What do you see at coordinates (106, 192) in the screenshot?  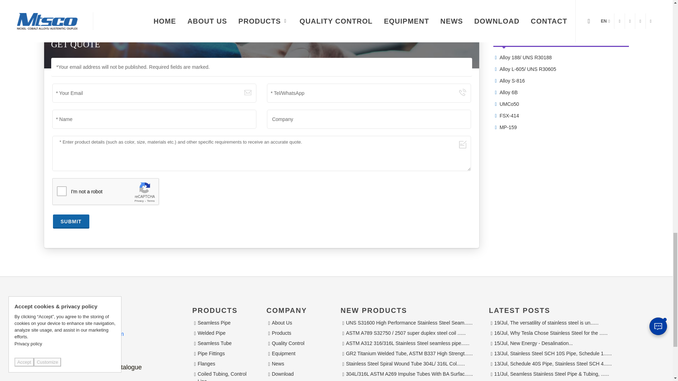 I see `reCAPTCHA` at bounding box center [106, 192].